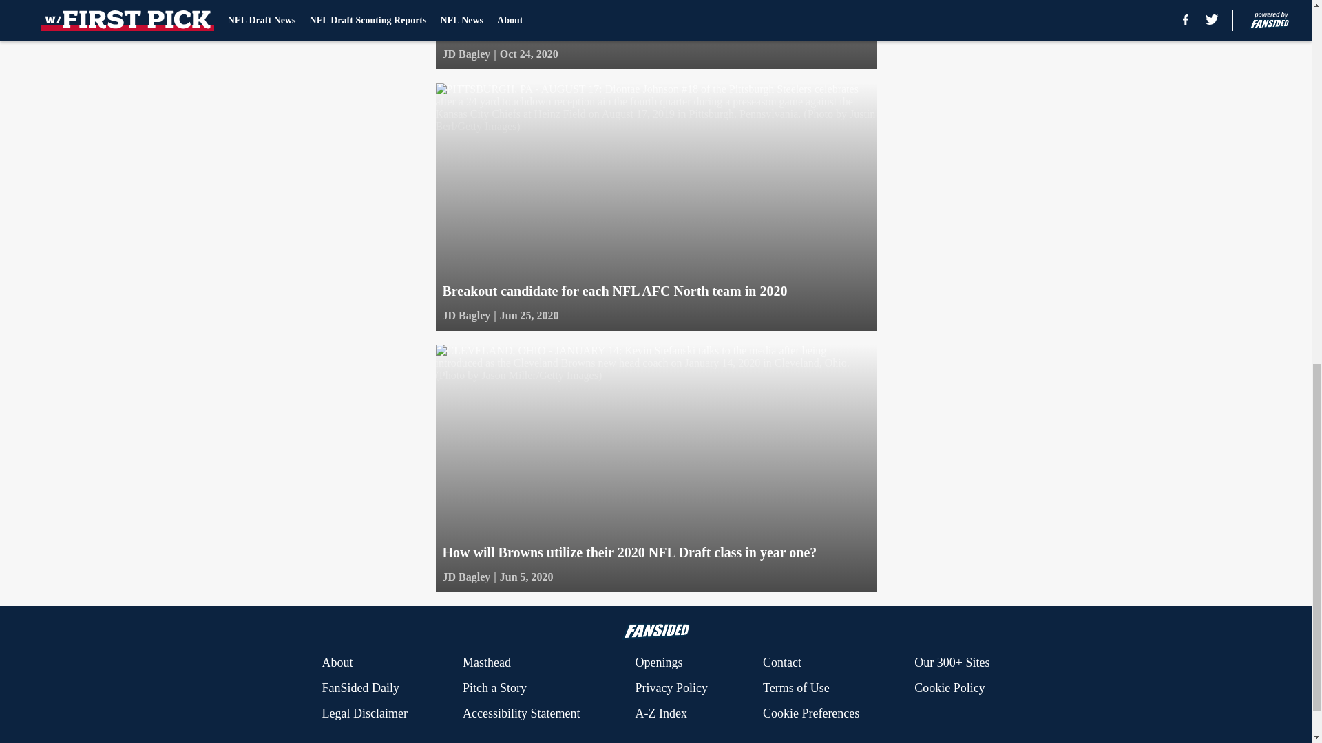 This screenshot has width=1322, height=743. I want to click on JD Bagley, so click(465, 315).